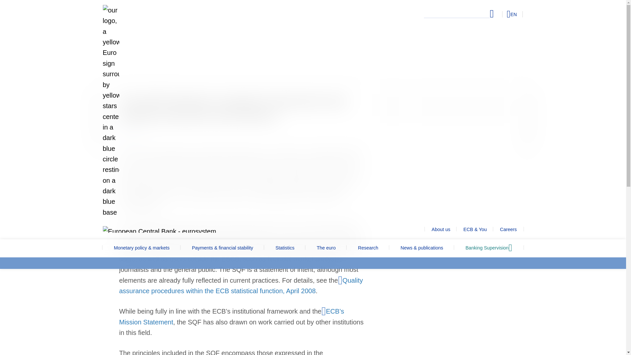 The height and width of the screenshot is (355, 631). Describe the element at coordinates (500, 14) in the screenshot. I see `Select language` at that location.